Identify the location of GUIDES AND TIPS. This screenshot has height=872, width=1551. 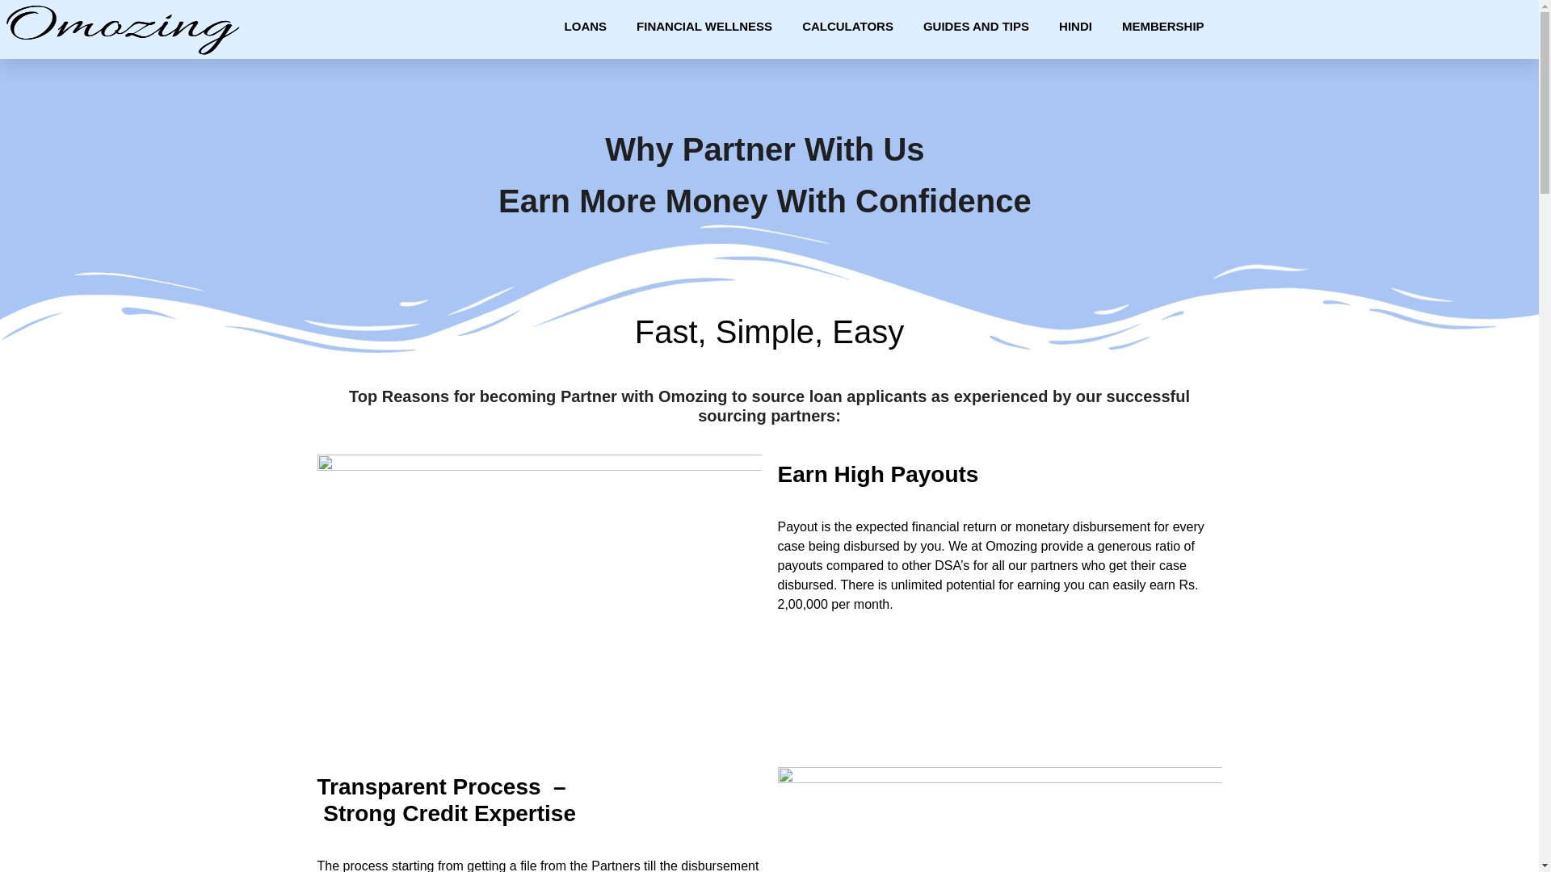
(976, 26).